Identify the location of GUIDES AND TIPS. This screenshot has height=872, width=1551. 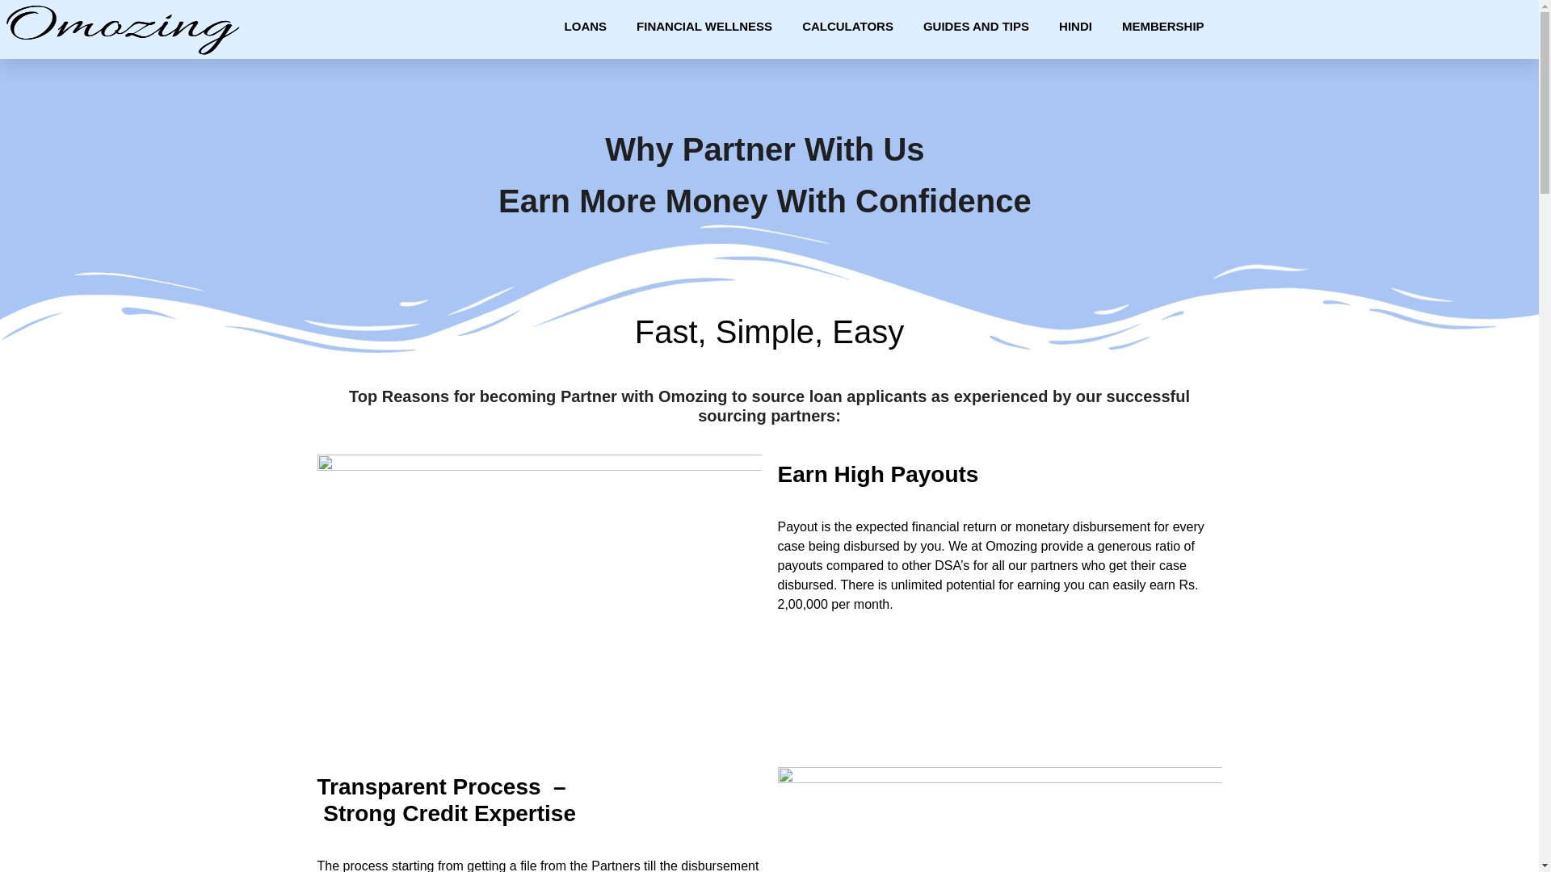
(976, 26).